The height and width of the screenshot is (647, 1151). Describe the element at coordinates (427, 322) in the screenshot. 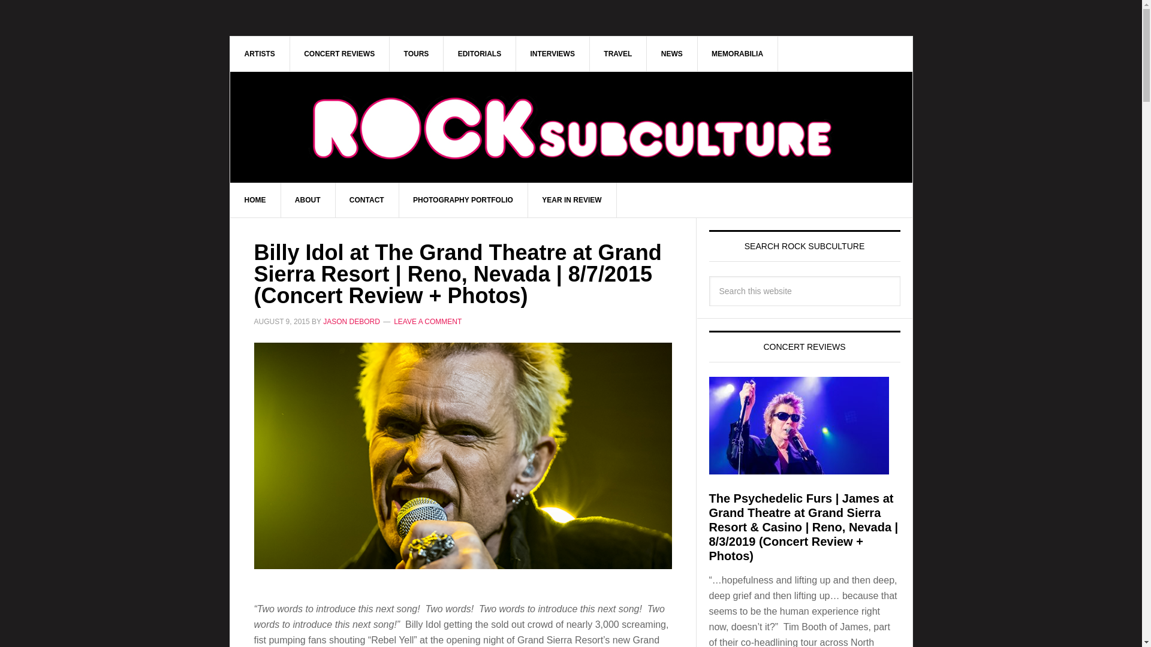

I see `LEAVE A COMMENT` at that location.